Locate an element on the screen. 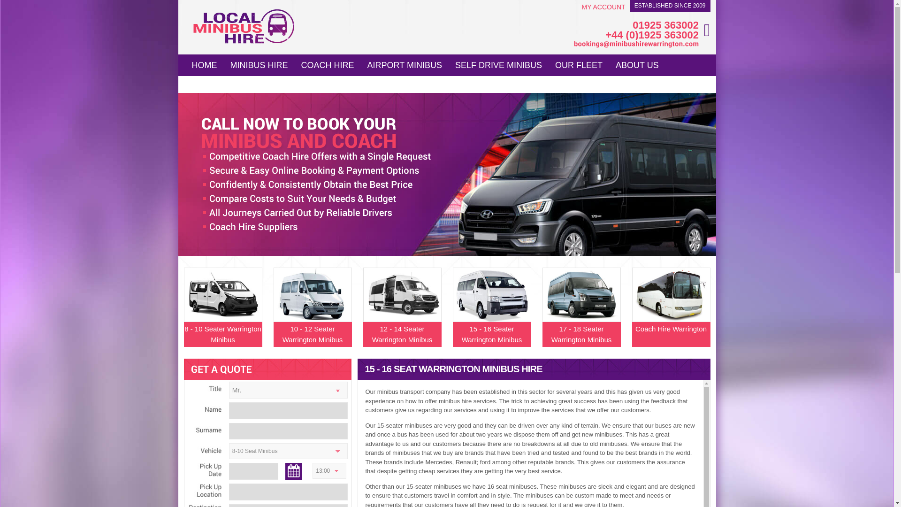 The height and width of the screenshot is (507, 901). COACH HIRE is located at coordinates (328, 64).